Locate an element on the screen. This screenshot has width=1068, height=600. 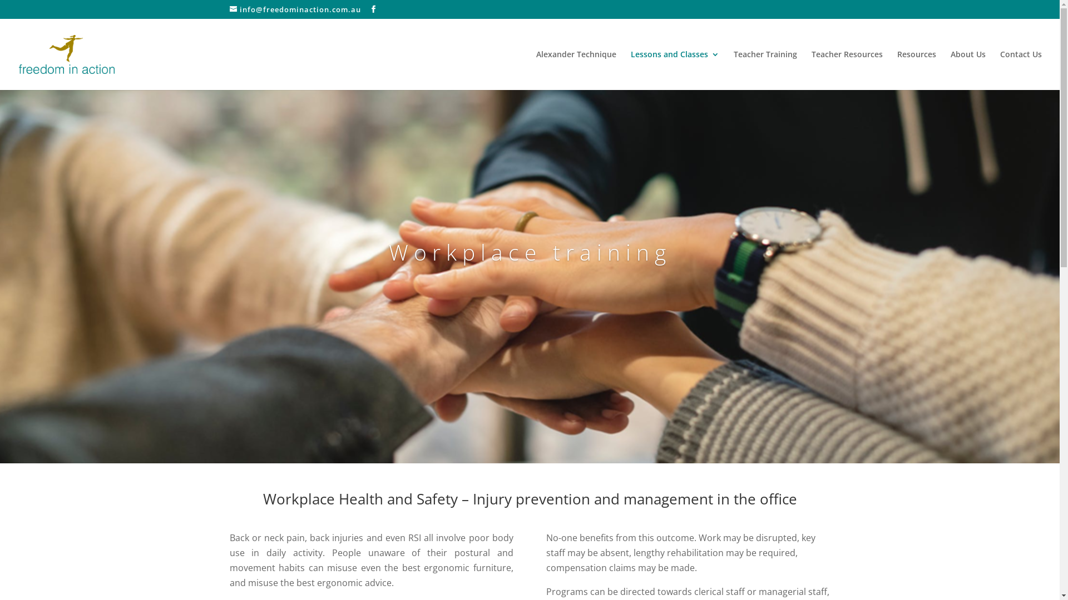
Teacher Training is located at coordinates (765, 70).